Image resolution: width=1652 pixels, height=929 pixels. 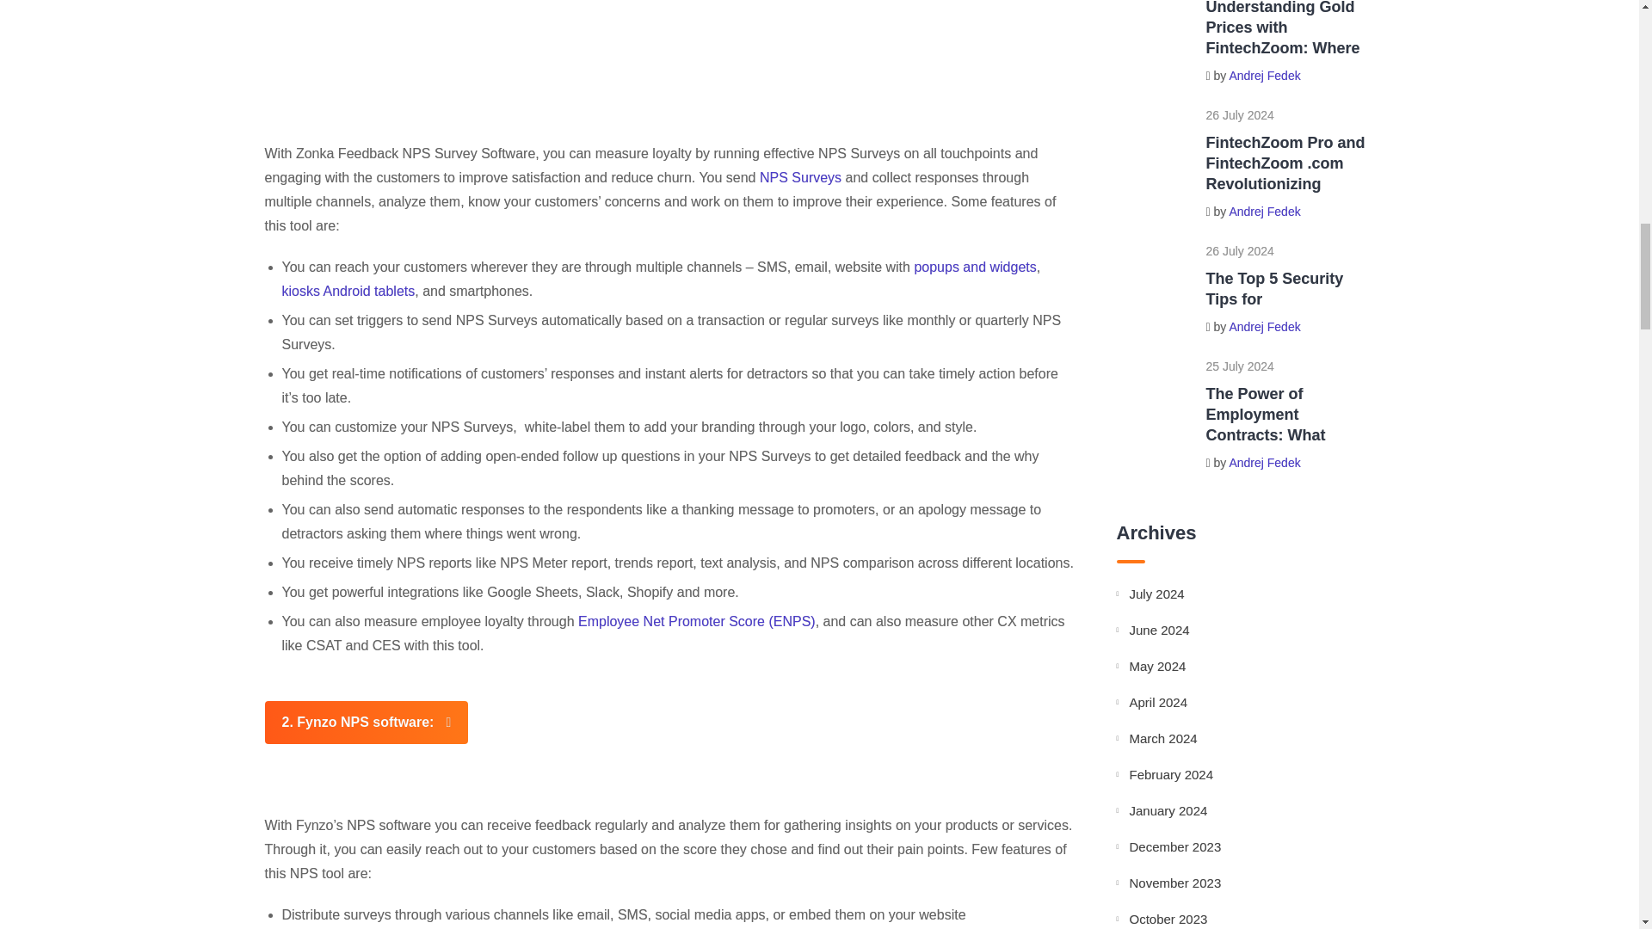 I want to click on NPS Surveys, so click(x=800, y=177).